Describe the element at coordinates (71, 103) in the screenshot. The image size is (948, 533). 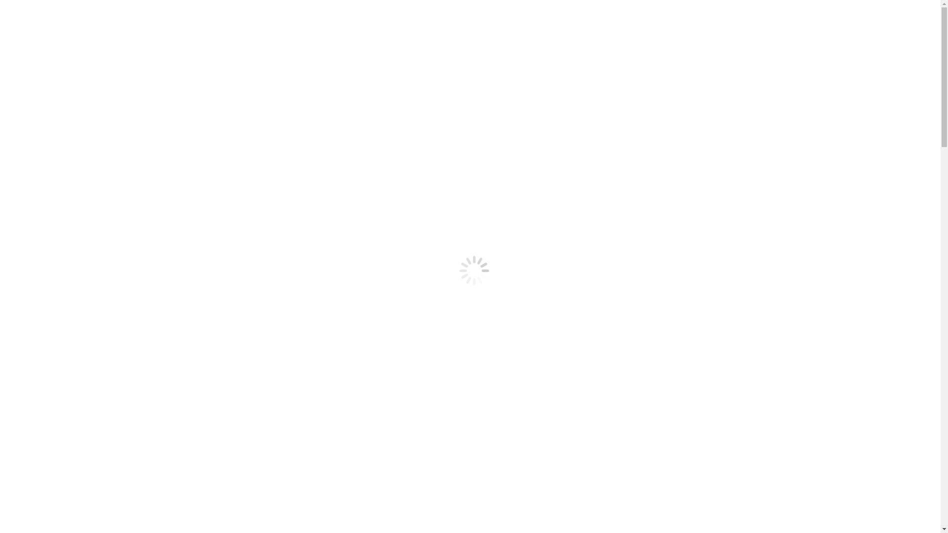
I see `Personal Training` at that location.